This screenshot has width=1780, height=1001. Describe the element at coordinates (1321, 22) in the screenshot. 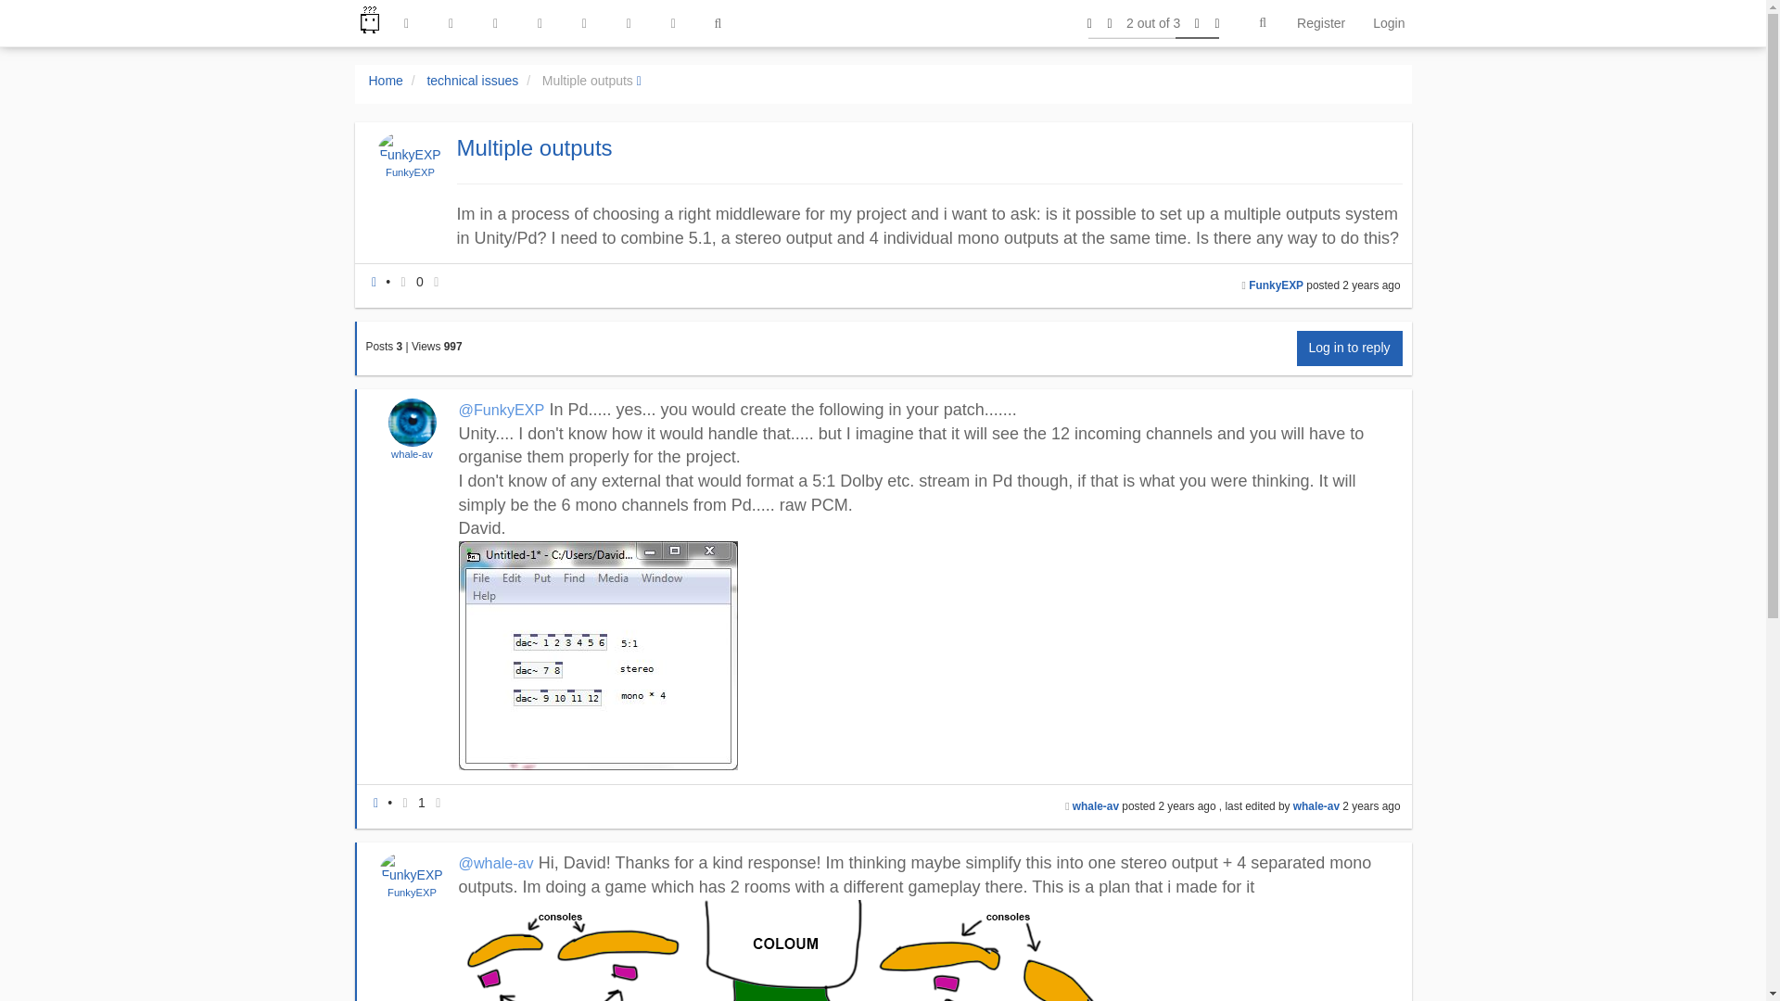

I see `Register` at that location.